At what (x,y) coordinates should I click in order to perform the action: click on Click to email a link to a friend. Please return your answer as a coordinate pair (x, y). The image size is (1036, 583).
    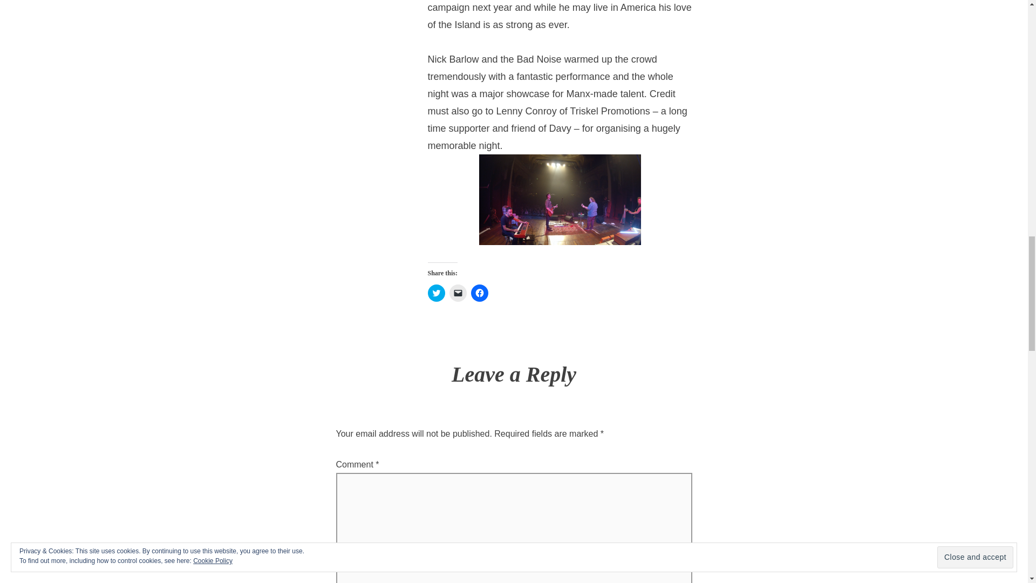
    Looking at the image, I should click on (458, 293).